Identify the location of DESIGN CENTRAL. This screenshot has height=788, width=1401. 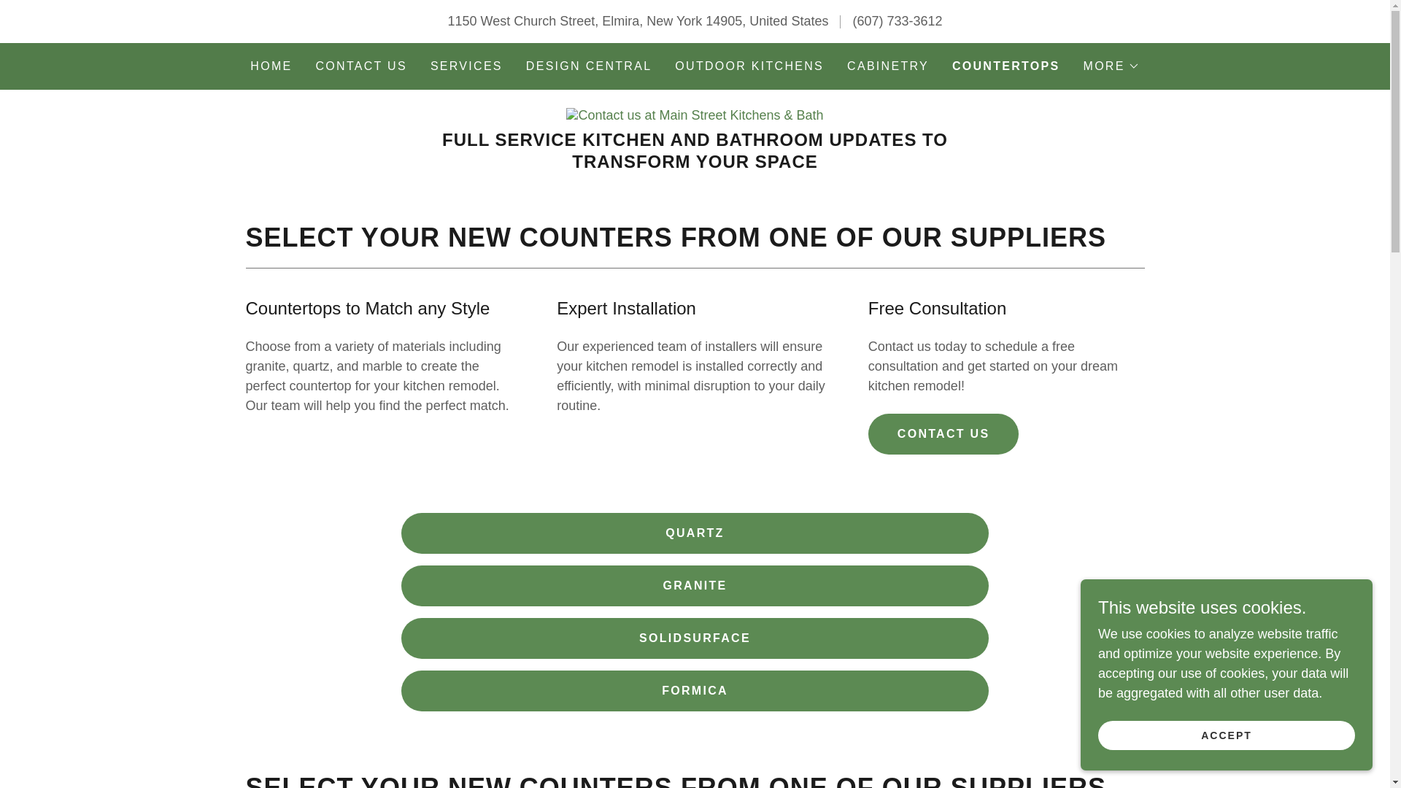
(589, 66).